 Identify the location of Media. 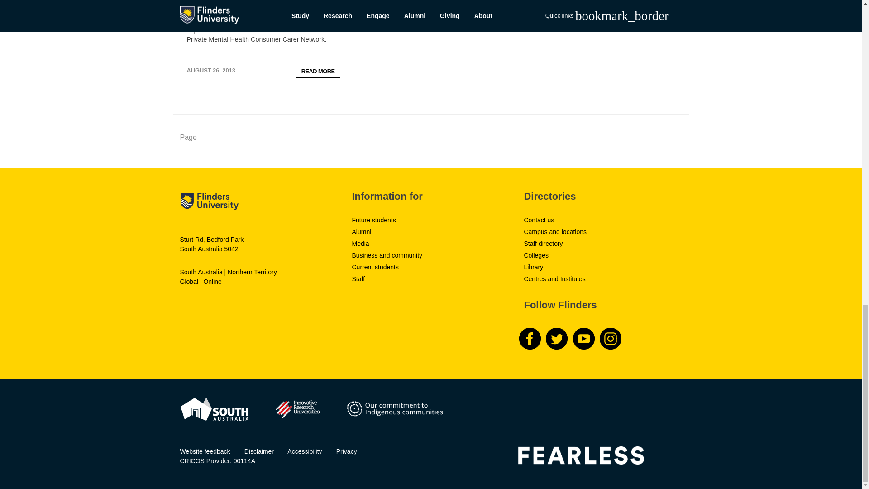
(360, 244).